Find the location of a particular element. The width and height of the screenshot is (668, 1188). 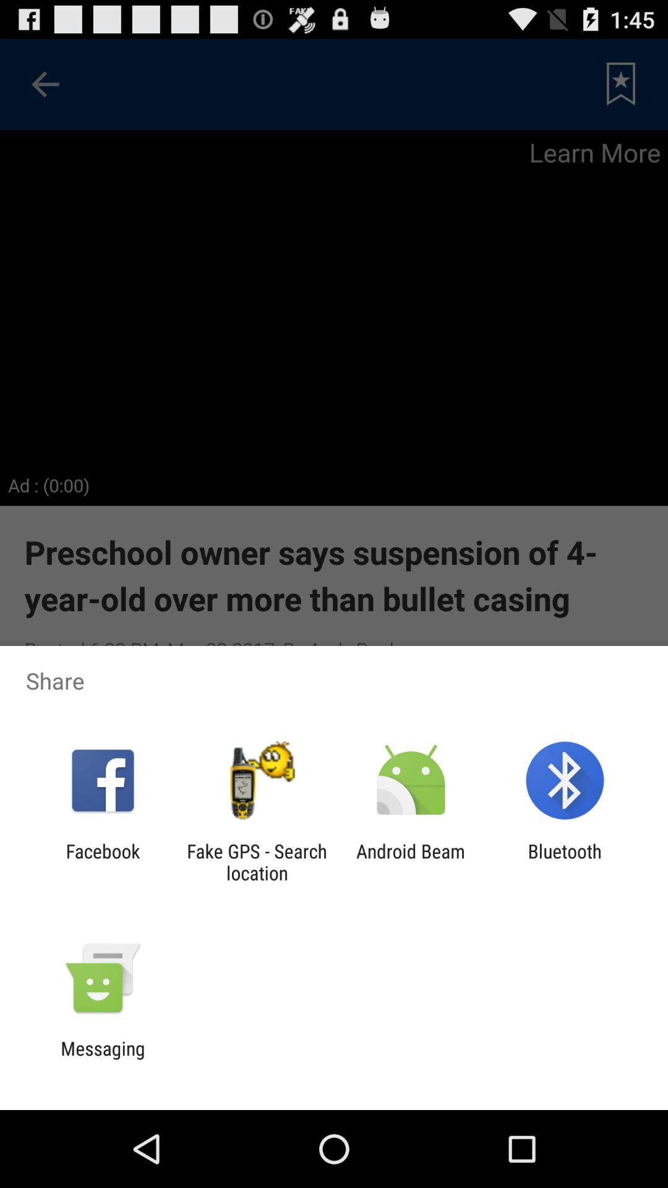

launch item to the right of facebook app is located at coordinates (257, 862).